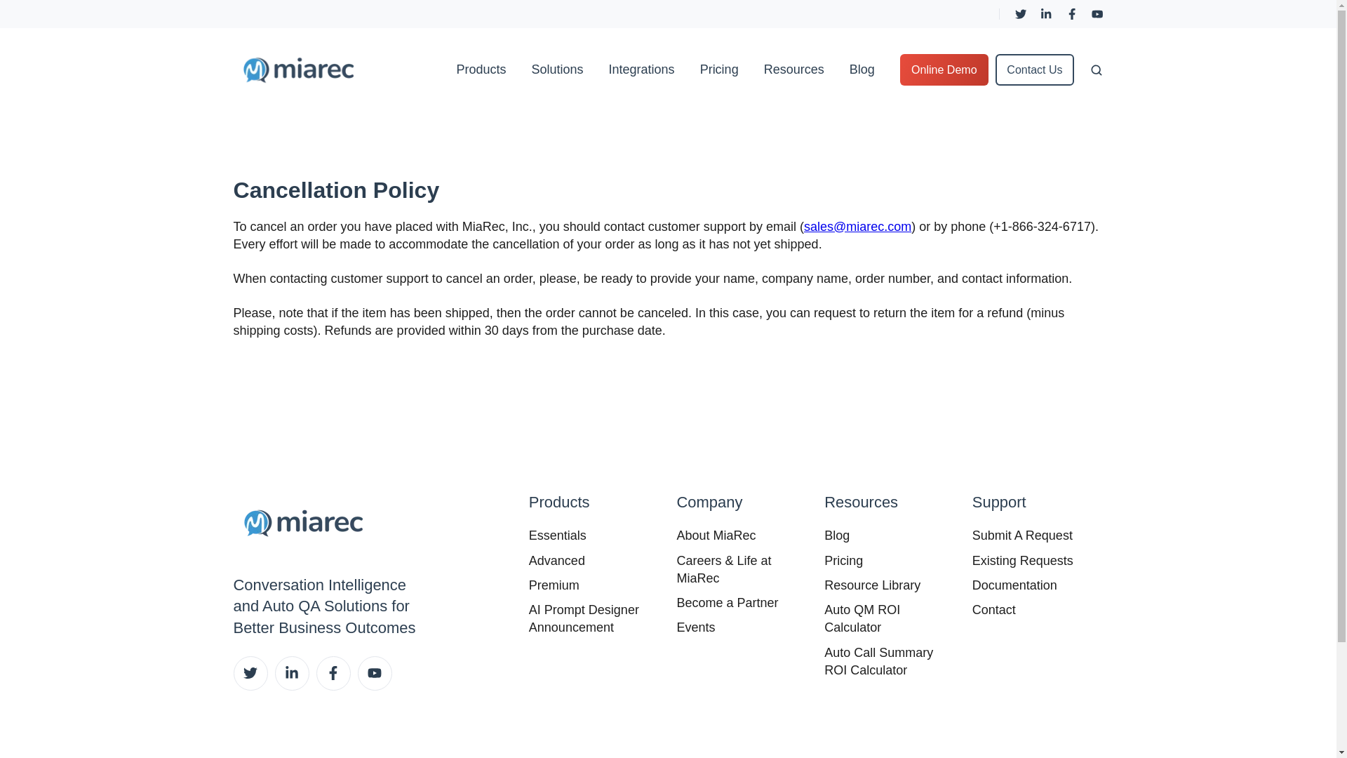 This screenshot has width=1347, height=758. I want to click on Solutions, so click(557, 69).